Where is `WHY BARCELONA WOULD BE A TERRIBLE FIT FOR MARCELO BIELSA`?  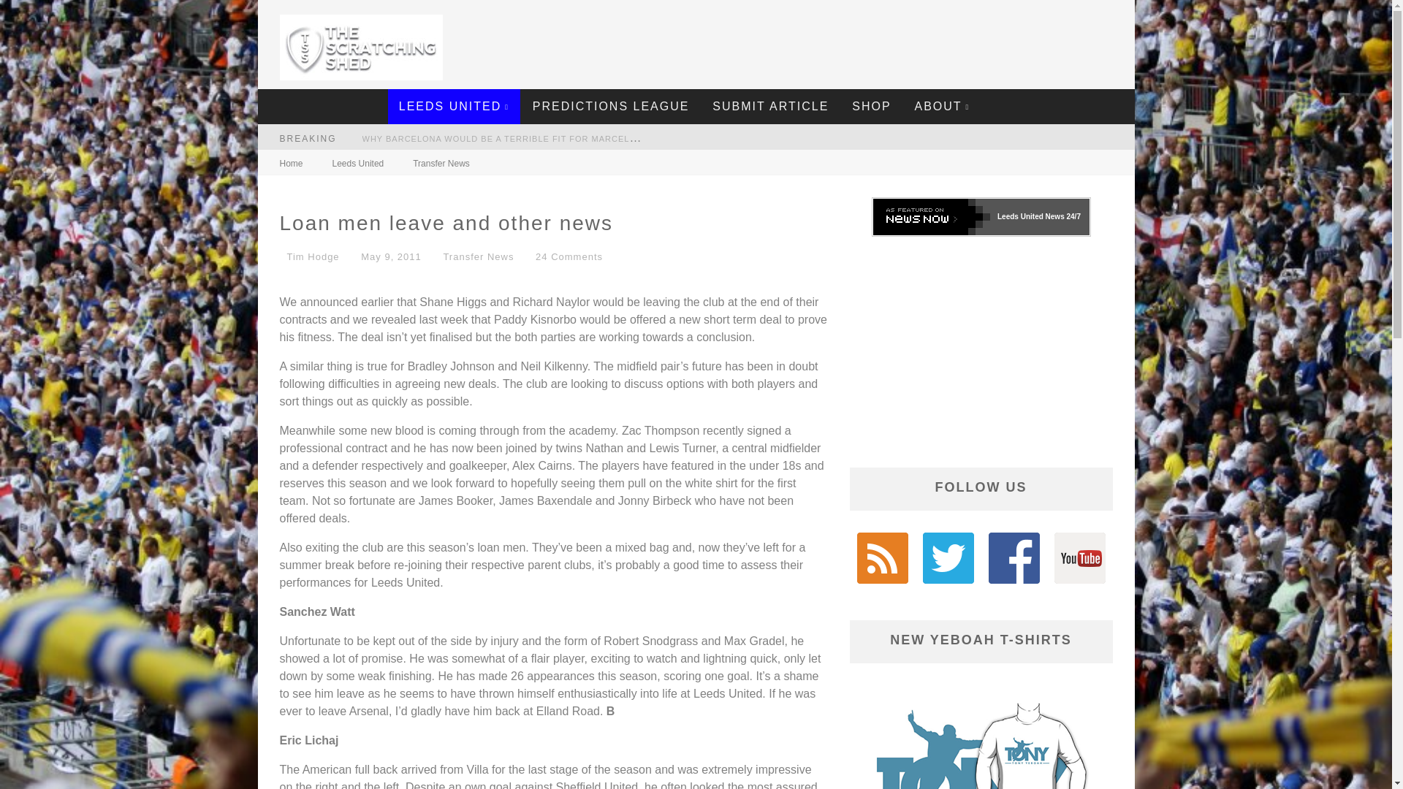 WHY BARCELONA WOULD BE A TERRIBLE FIT FOR MARCELO BIELSA is located at coordinates (517, 137).